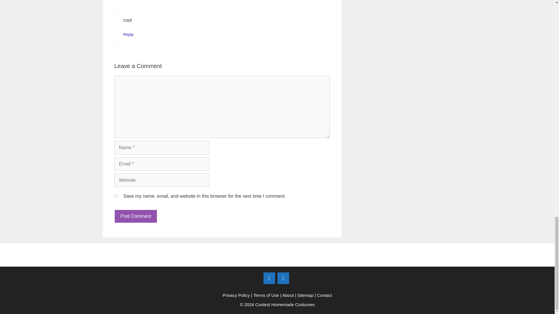  What do you see at coordinates (269, 278) in the screenshot?
I see `Facebook` at bounding box center [269, 278].